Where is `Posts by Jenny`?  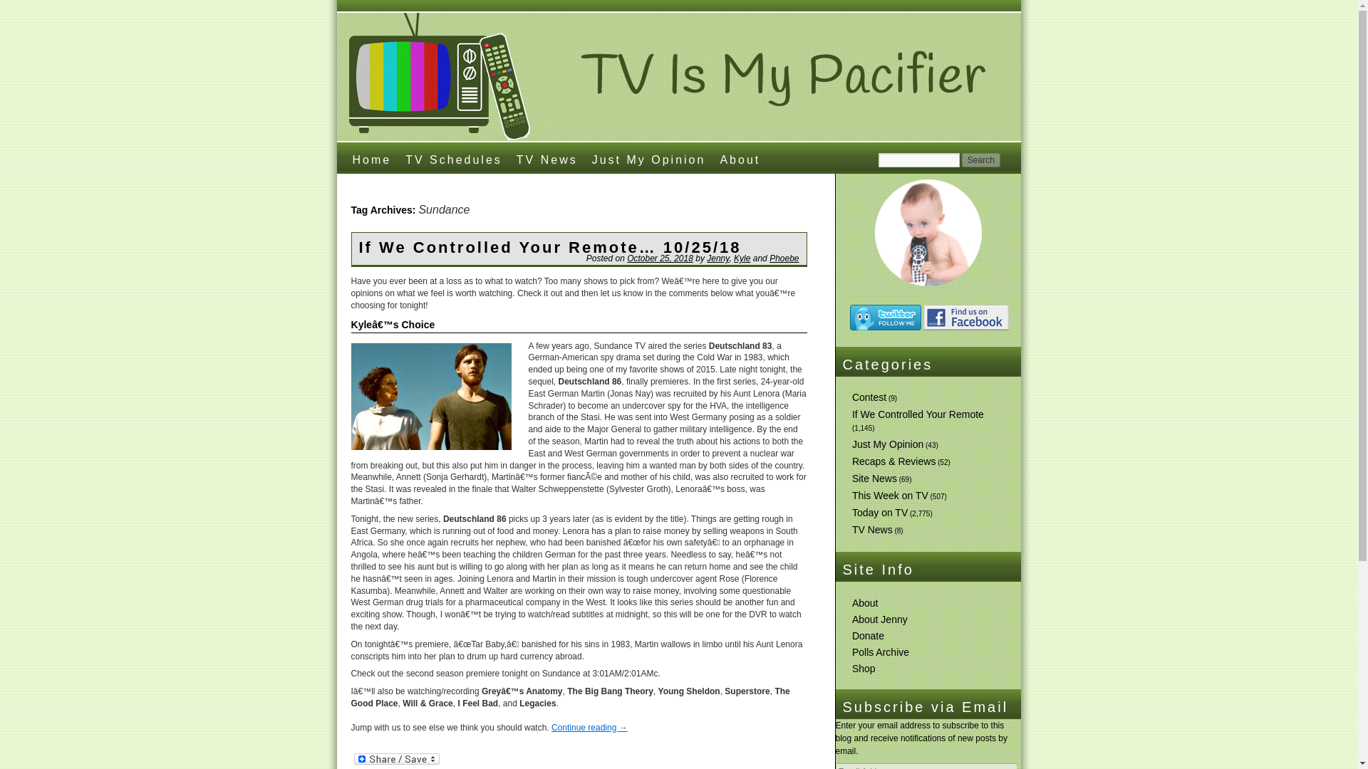
Posts by Jenny is located at coordinates (718, 258).